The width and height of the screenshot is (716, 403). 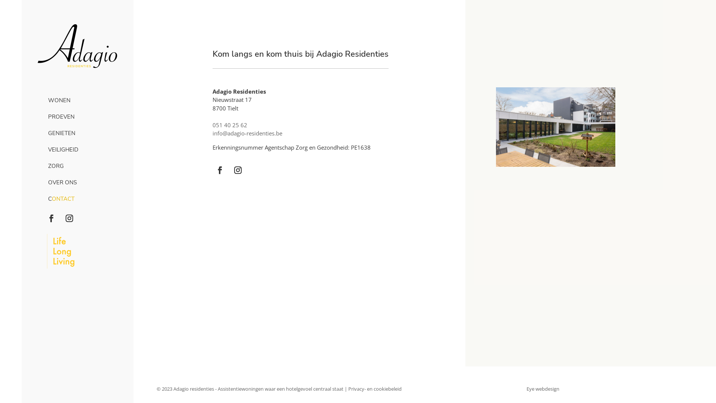 What do you see at coordinates (230, 125) in the screenshot?
I see `051 40 25 62` at bounding box center [230, 125].